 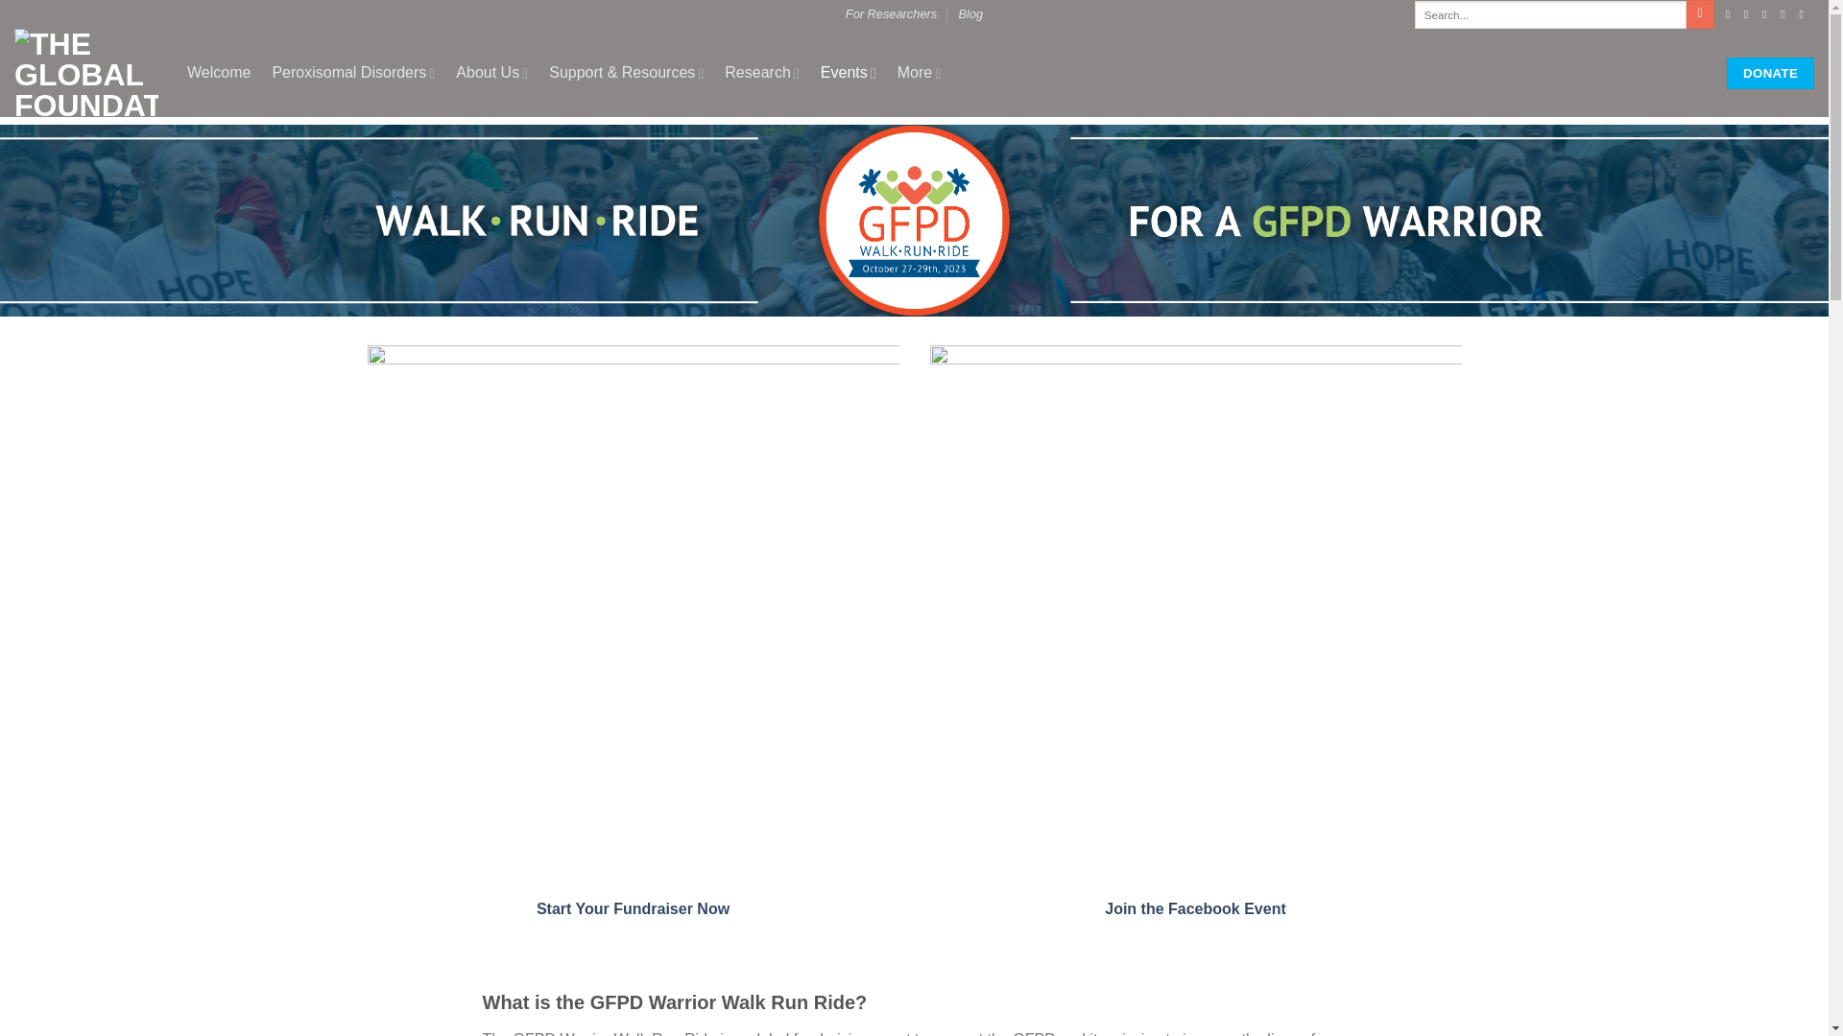 What do you see at coordinates (971, 14) in the screenshot?
I see `Blog` at bounding box center [971, 14].